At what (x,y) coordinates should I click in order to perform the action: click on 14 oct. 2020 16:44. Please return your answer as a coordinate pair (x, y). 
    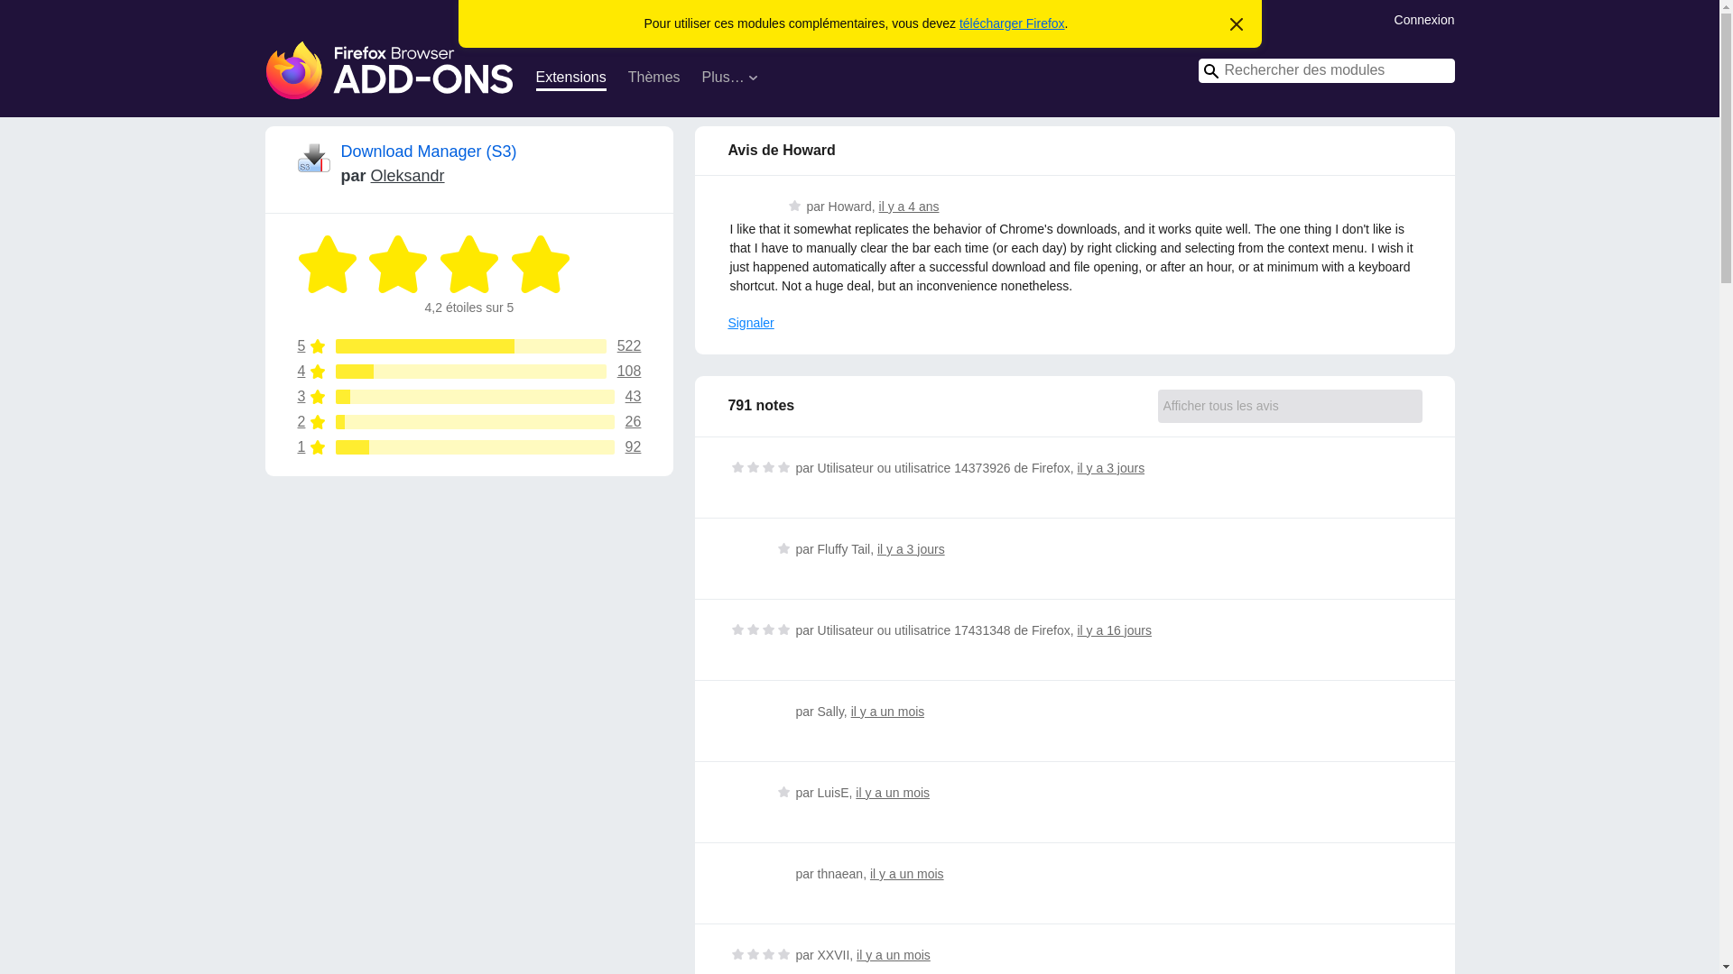
    Looking at the image, I should click on (469, 447).